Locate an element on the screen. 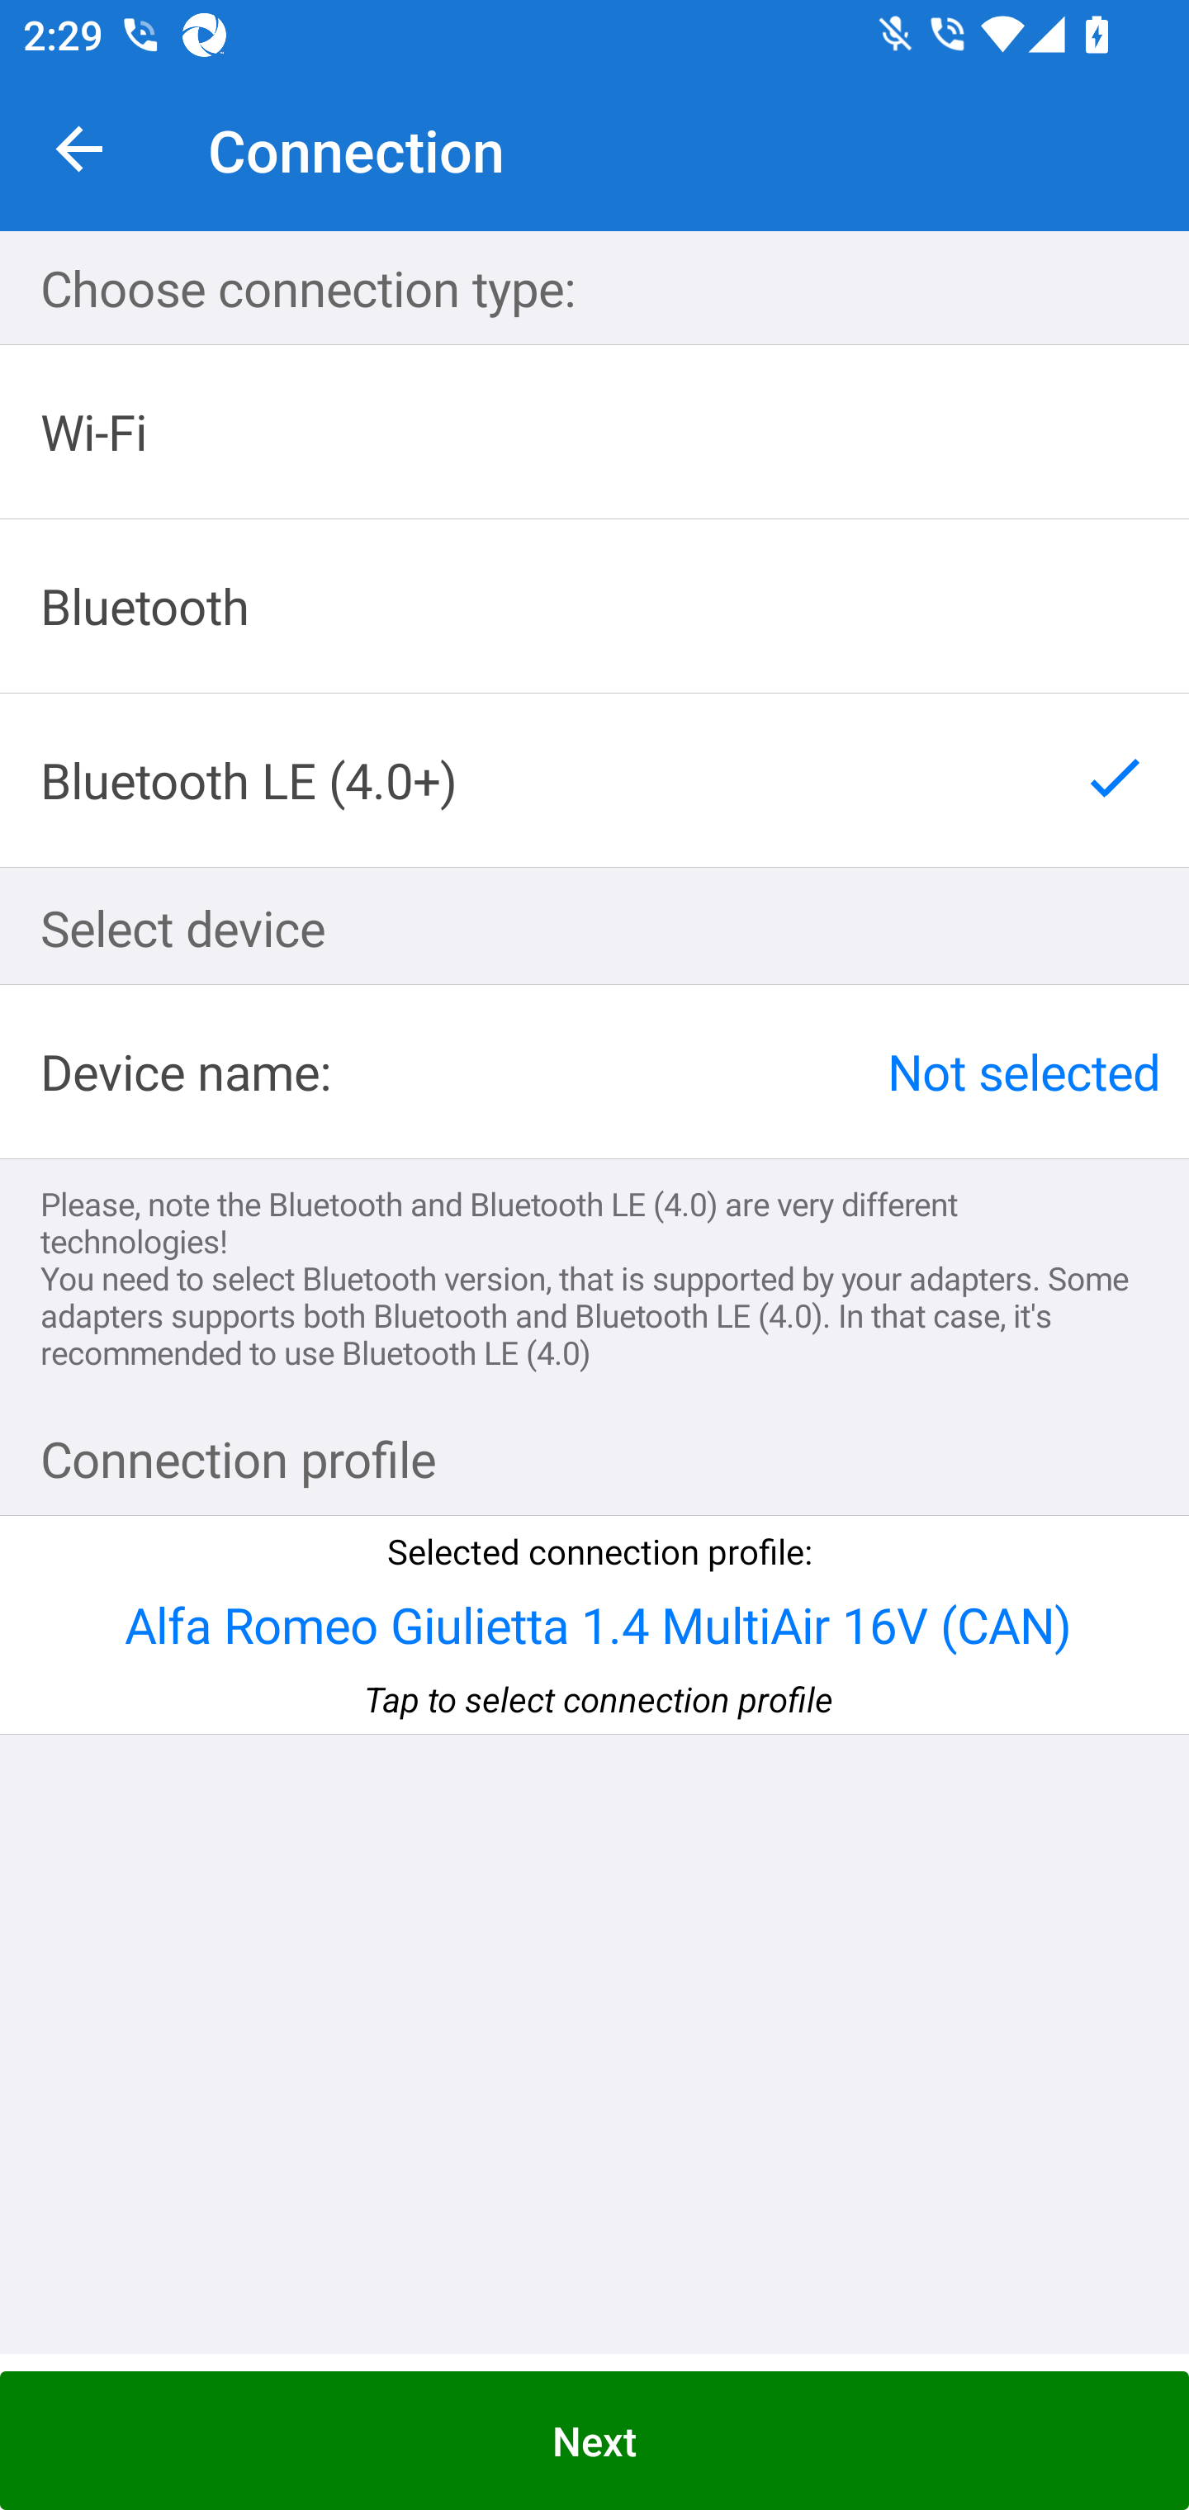 The height and width of the screenshot is (2510, 1189). Wi-Fi is located at coordinates (594, 433).